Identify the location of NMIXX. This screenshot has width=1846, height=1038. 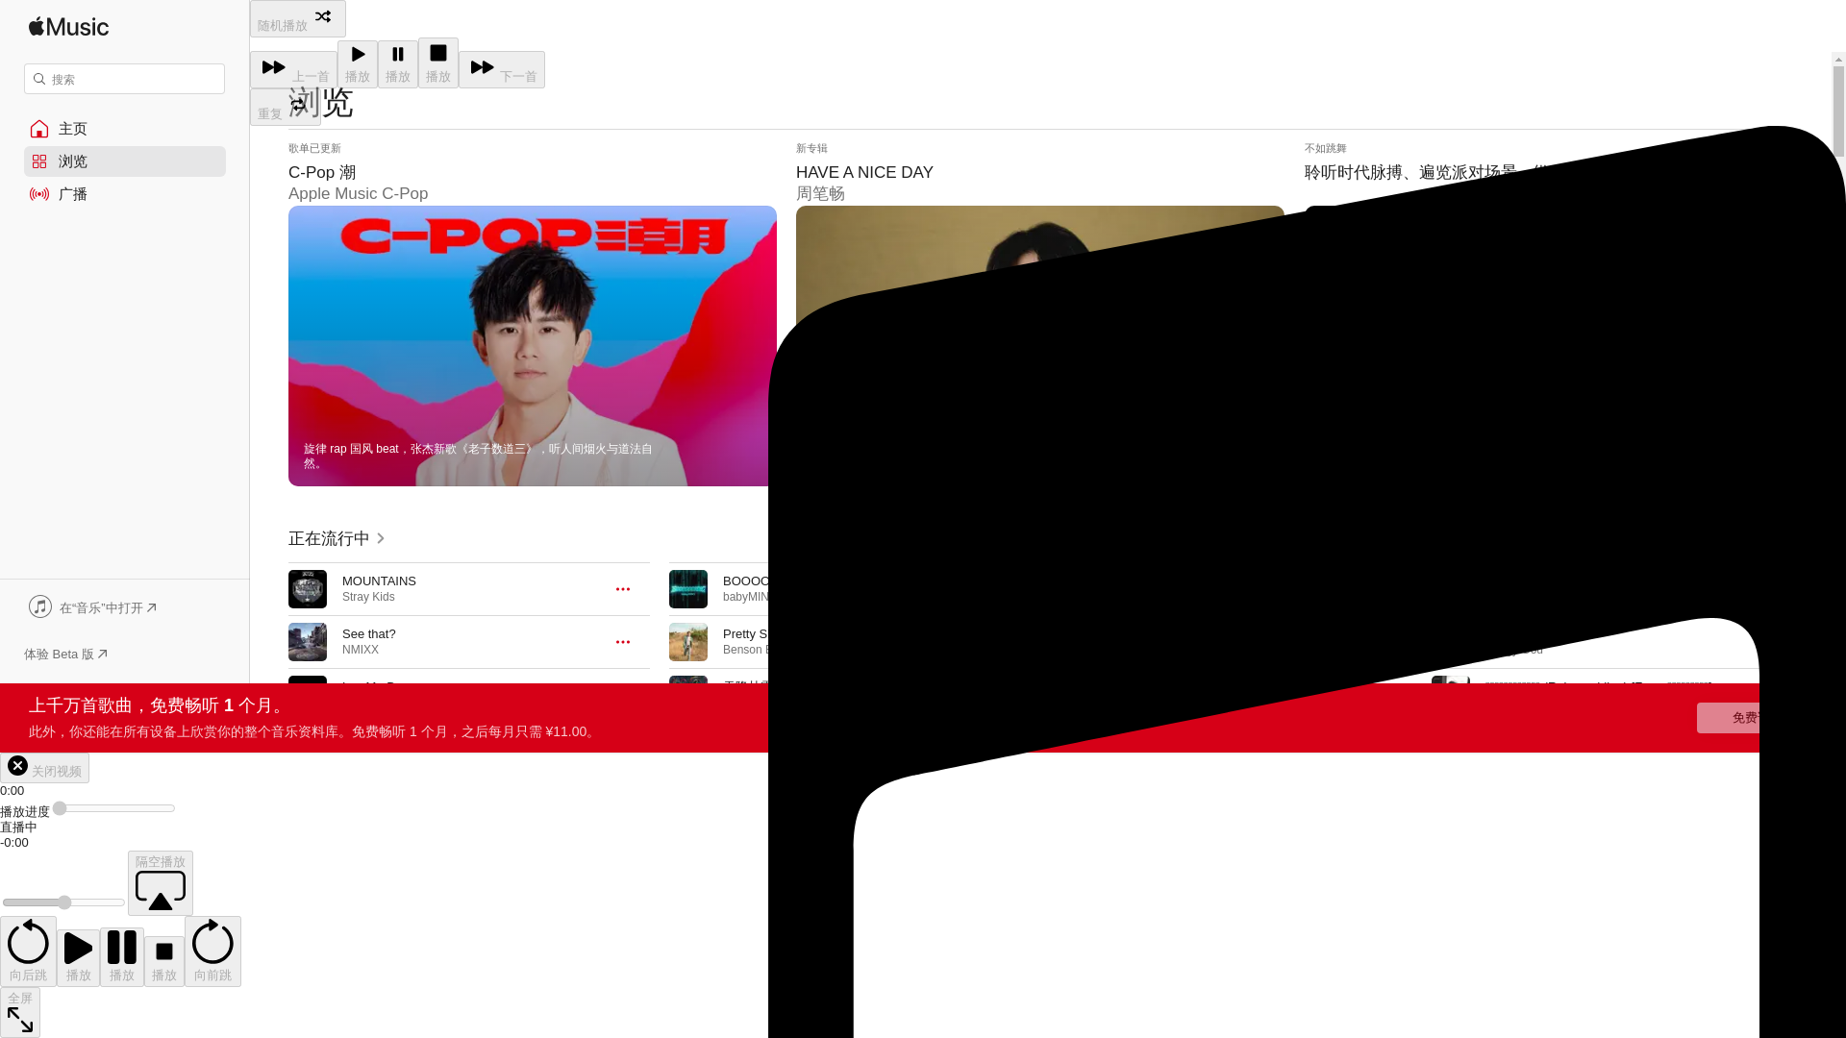
(360, 649).